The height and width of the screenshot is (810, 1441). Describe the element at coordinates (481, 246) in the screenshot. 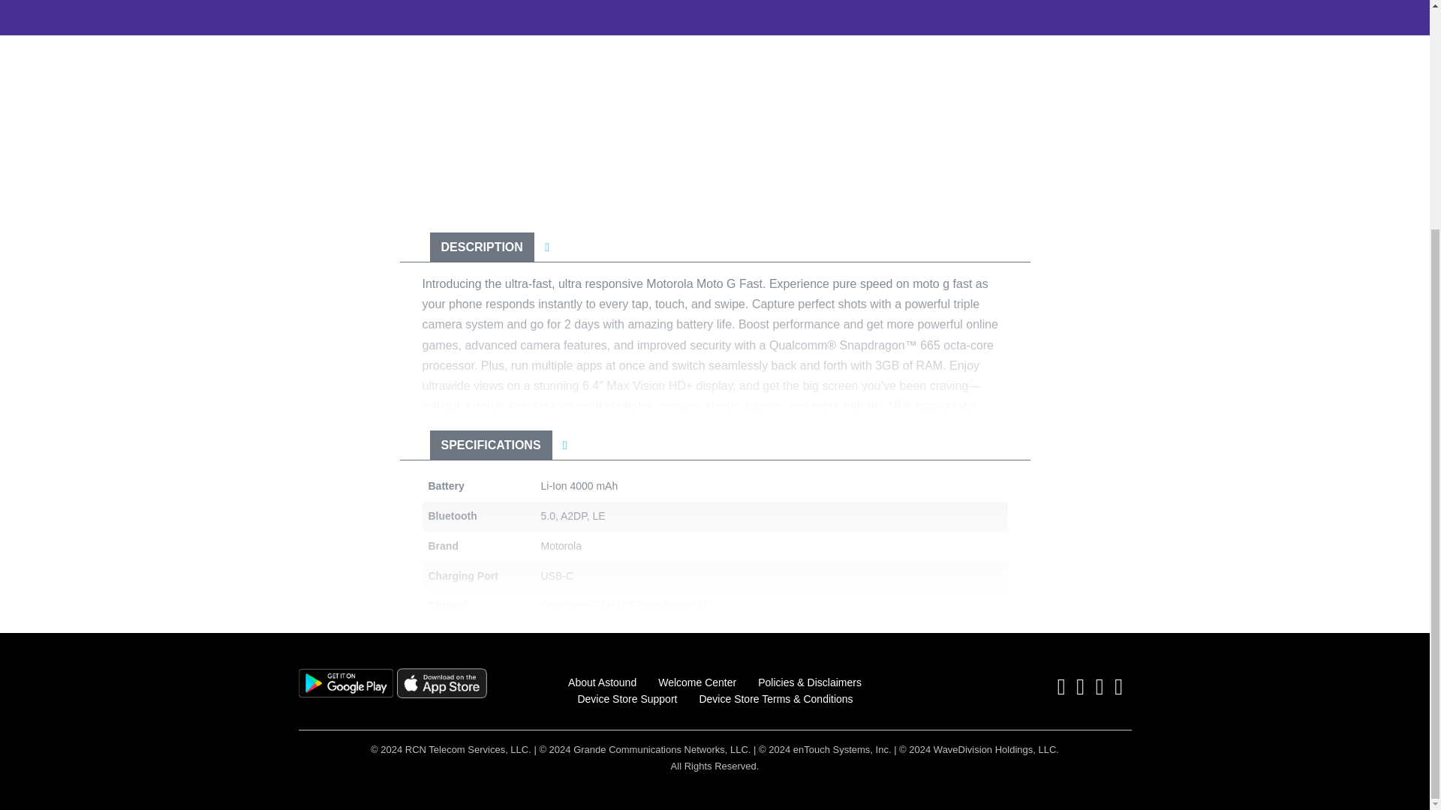

I see `DESCRIPTION` at that location.